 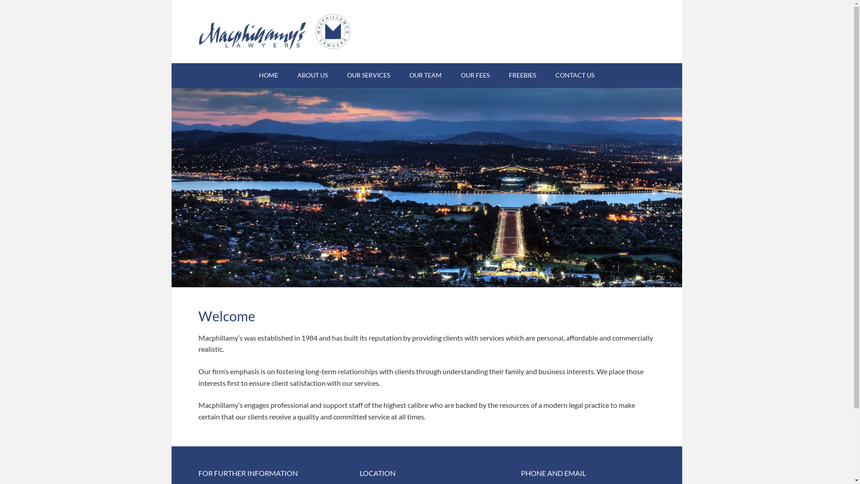 I want to click on CONTACT US, so click(x=575, y=75).